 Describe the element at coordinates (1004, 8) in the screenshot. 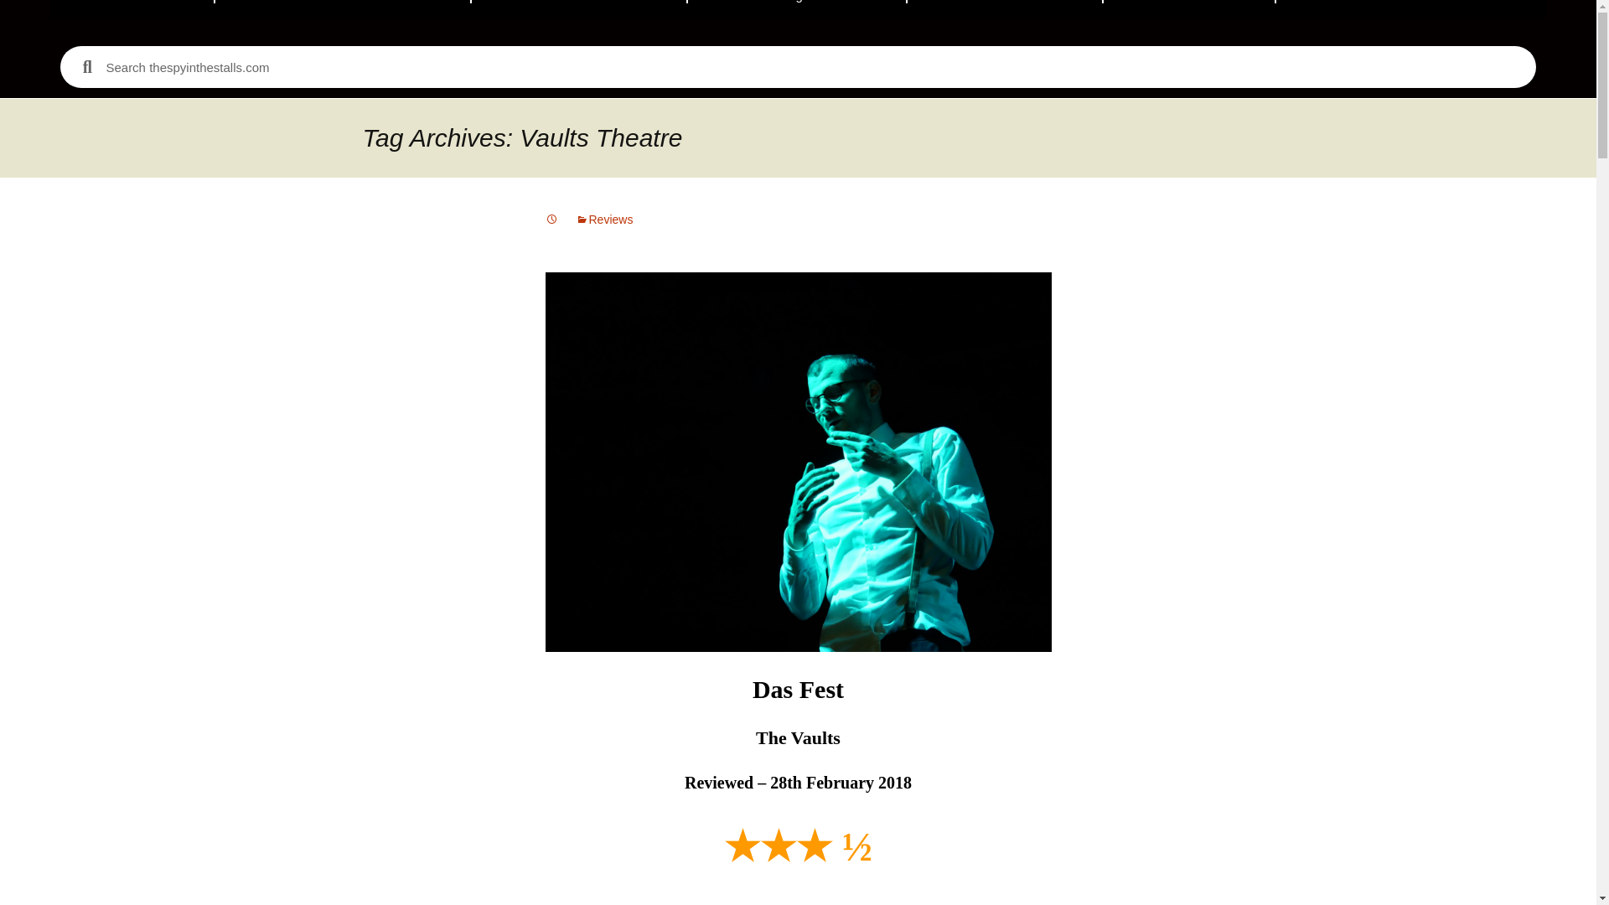

I see `Show Index` at that location.